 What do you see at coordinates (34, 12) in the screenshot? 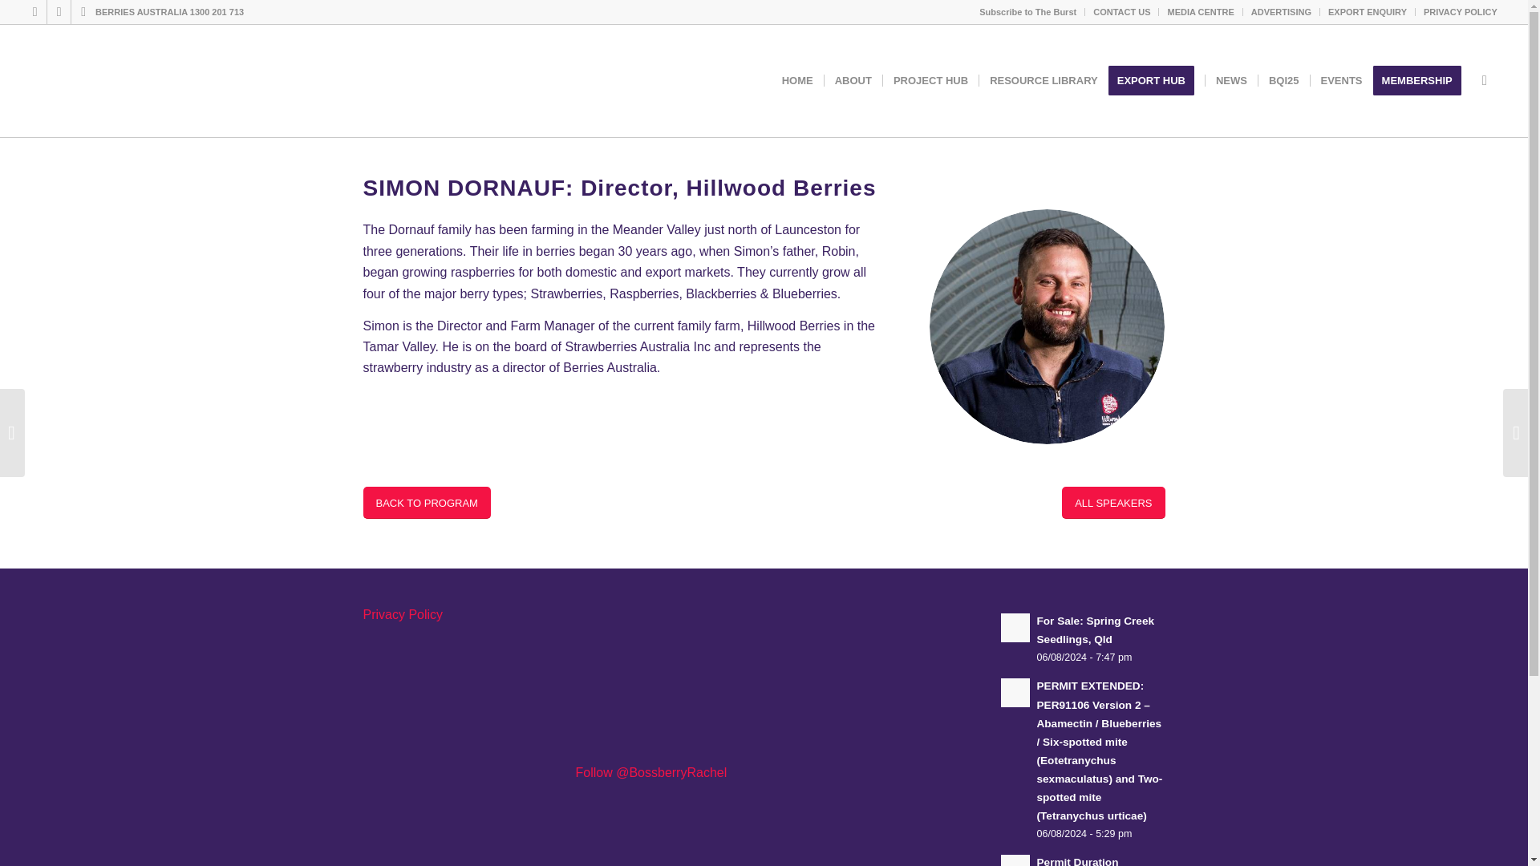
I see `X` at bounding box center [34, 12].